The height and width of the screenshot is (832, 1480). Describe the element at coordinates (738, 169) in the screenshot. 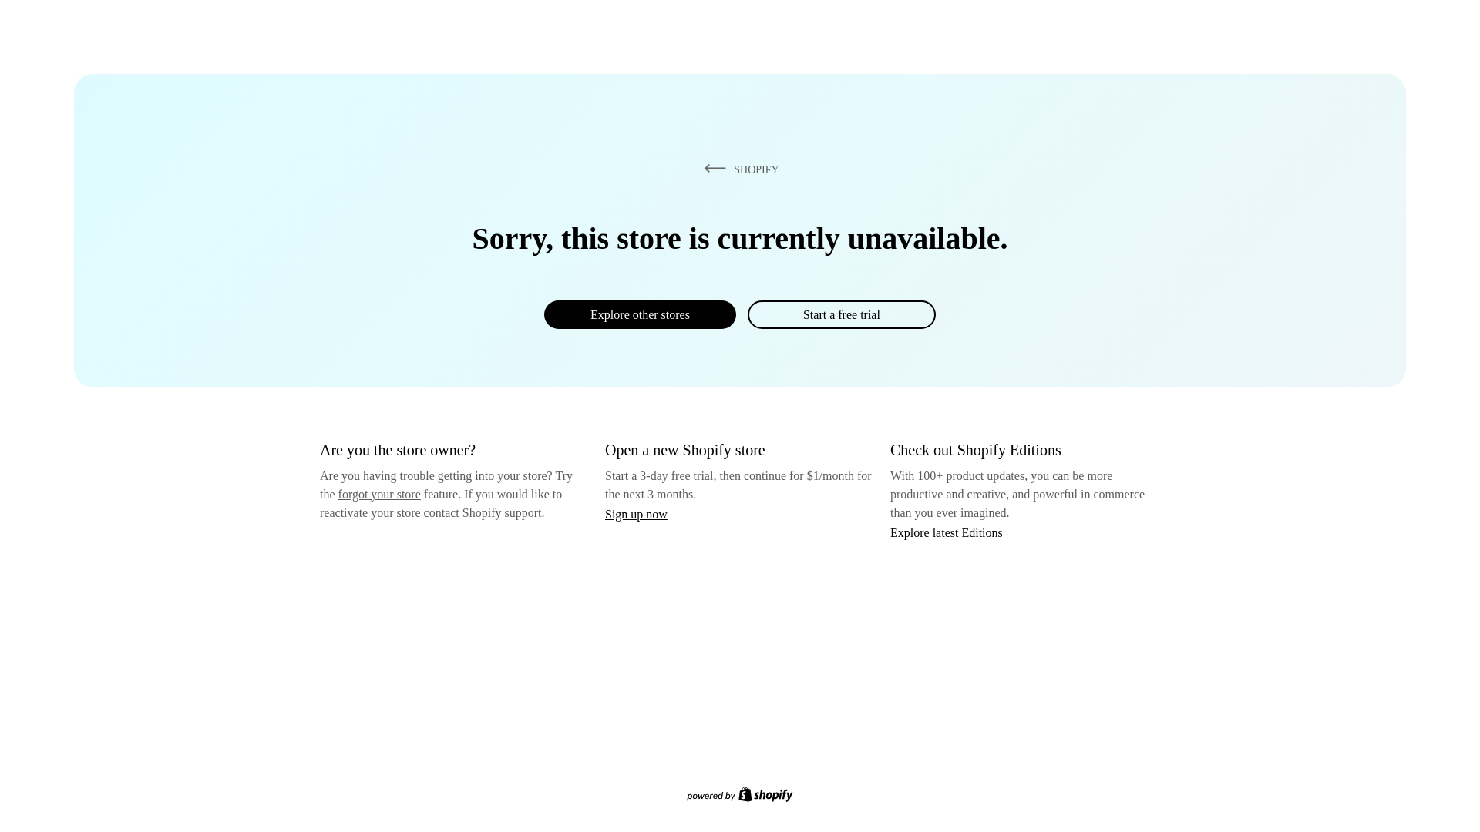

I see `SHOPIFY` at that location.